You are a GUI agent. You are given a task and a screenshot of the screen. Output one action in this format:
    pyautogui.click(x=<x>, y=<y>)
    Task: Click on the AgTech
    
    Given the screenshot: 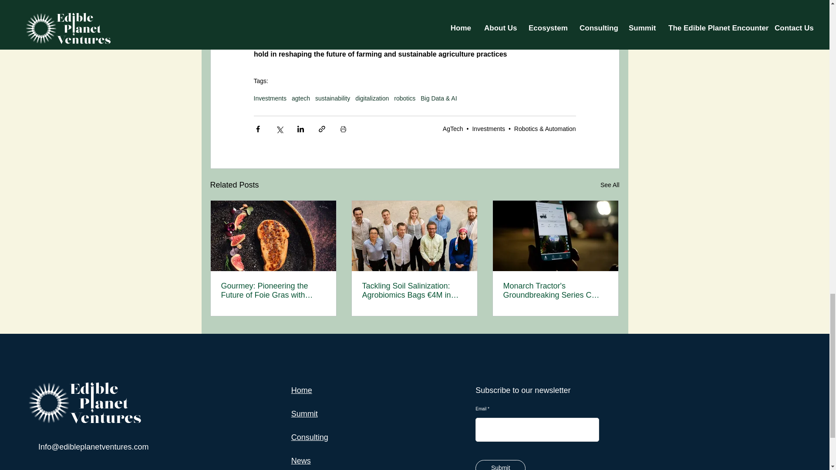 What is the action you would take?
    pyautogui.click(x=453, y=129)
    